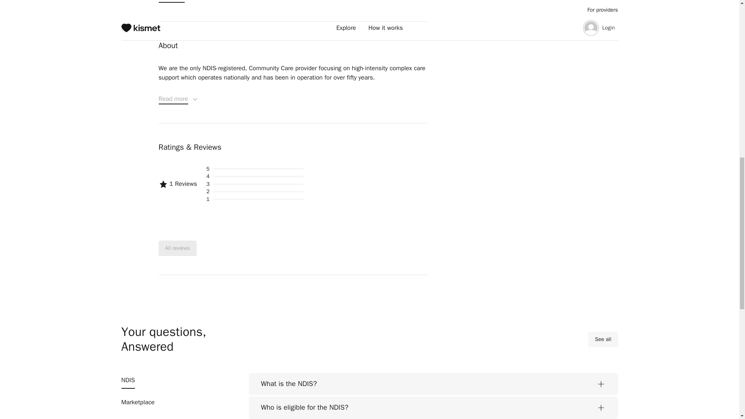  I want to click on See all, so click(603, 339).